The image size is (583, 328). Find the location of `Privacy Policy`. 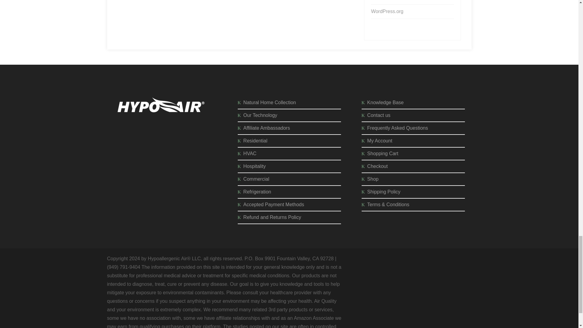

Privacy Policy is located at coordinates (131, 141).